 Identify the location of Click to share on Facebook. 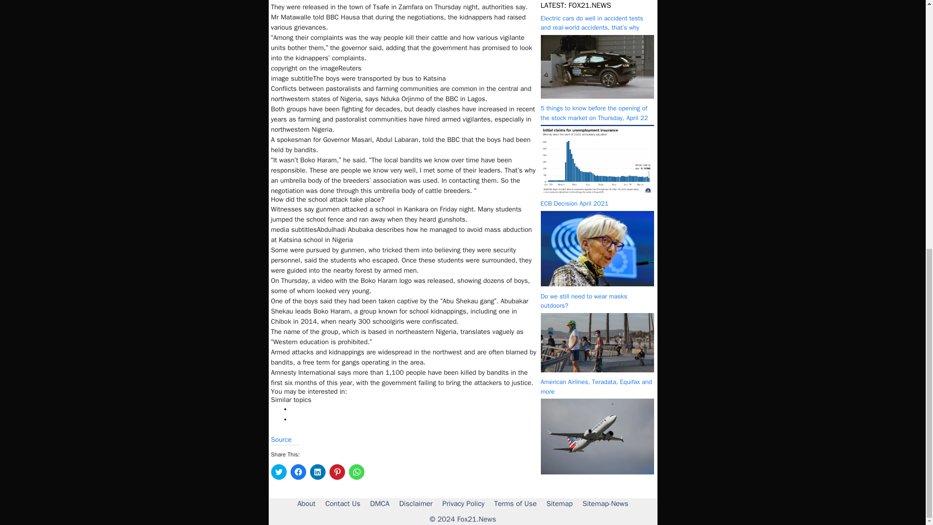
(298, 472).